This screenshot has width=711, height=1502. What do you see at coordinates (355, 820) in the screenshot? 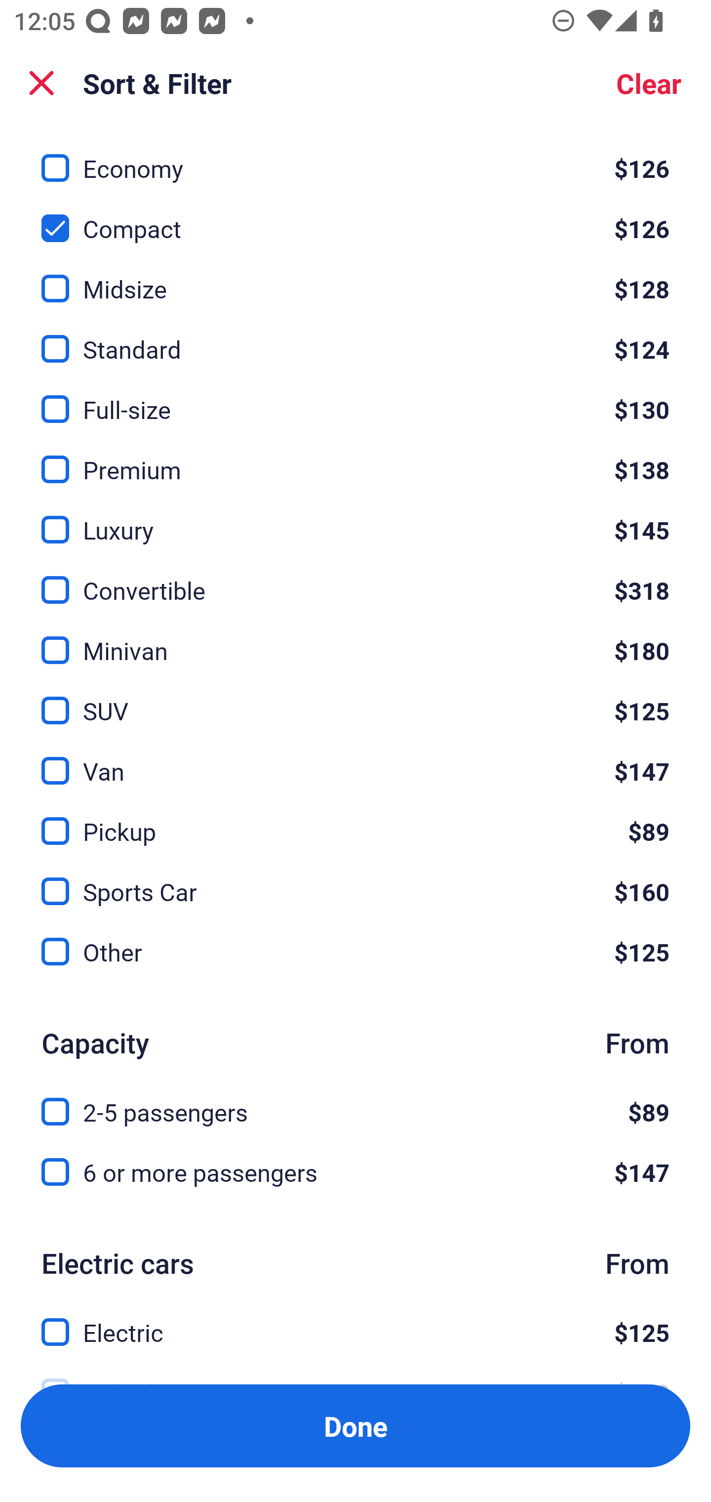
I see `Pickup, $89 Pickup $89` at bounding box center [355, 820].